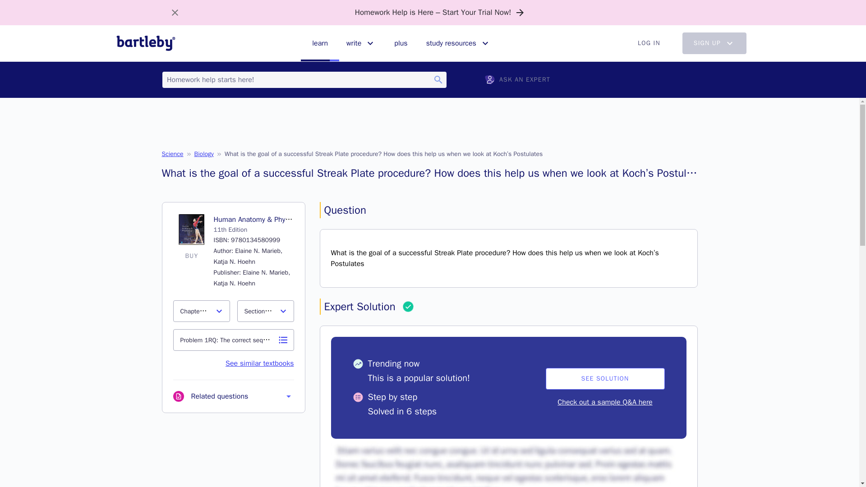  What do you see at coordinates (458, 43) in the screenshot?
I see `study resources` at bounding box center [458, 43].